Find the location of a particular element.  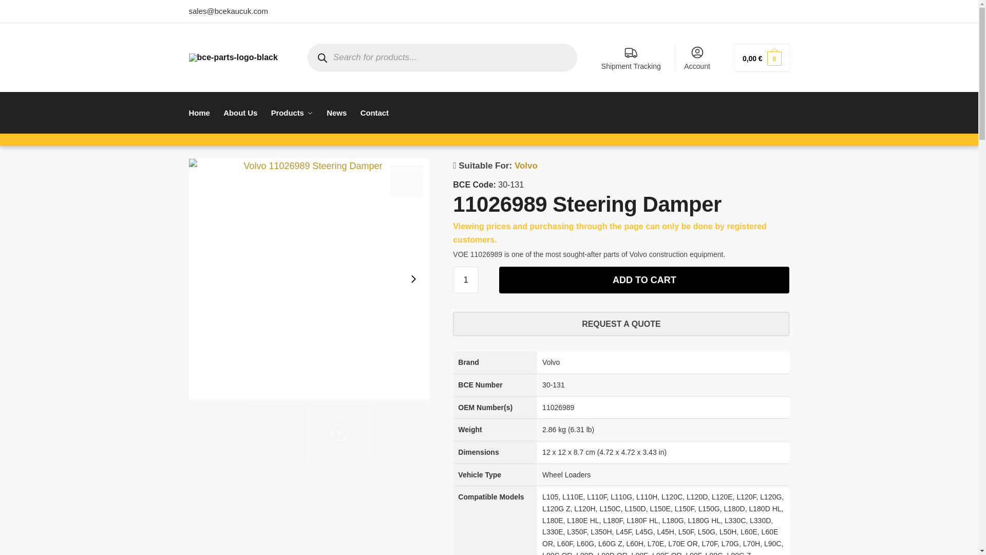

click to zoom-in is located at coordinates (309, 279).